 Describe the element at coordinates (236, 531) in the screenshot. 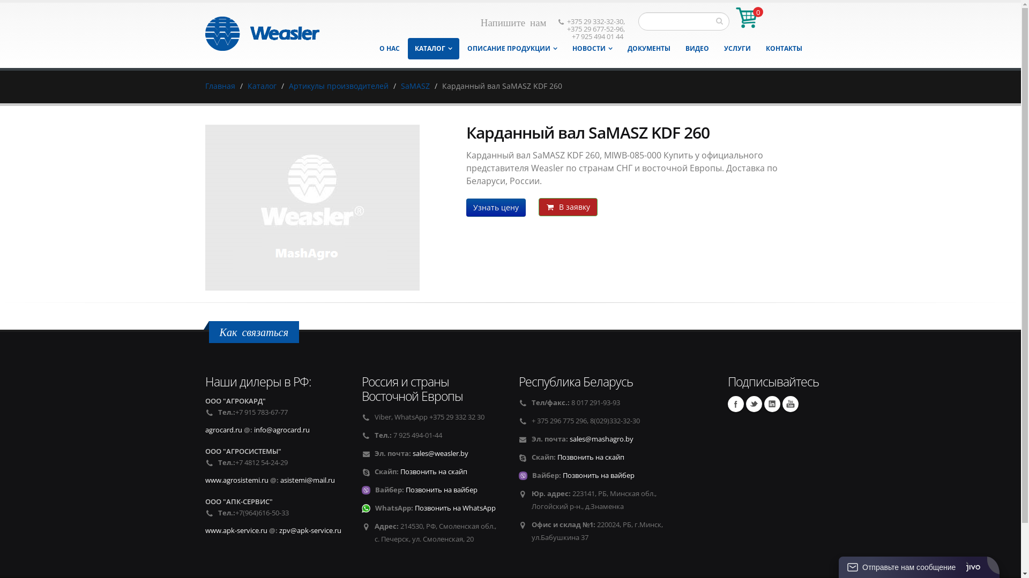

I see `www.apk-service.ru` at that location.